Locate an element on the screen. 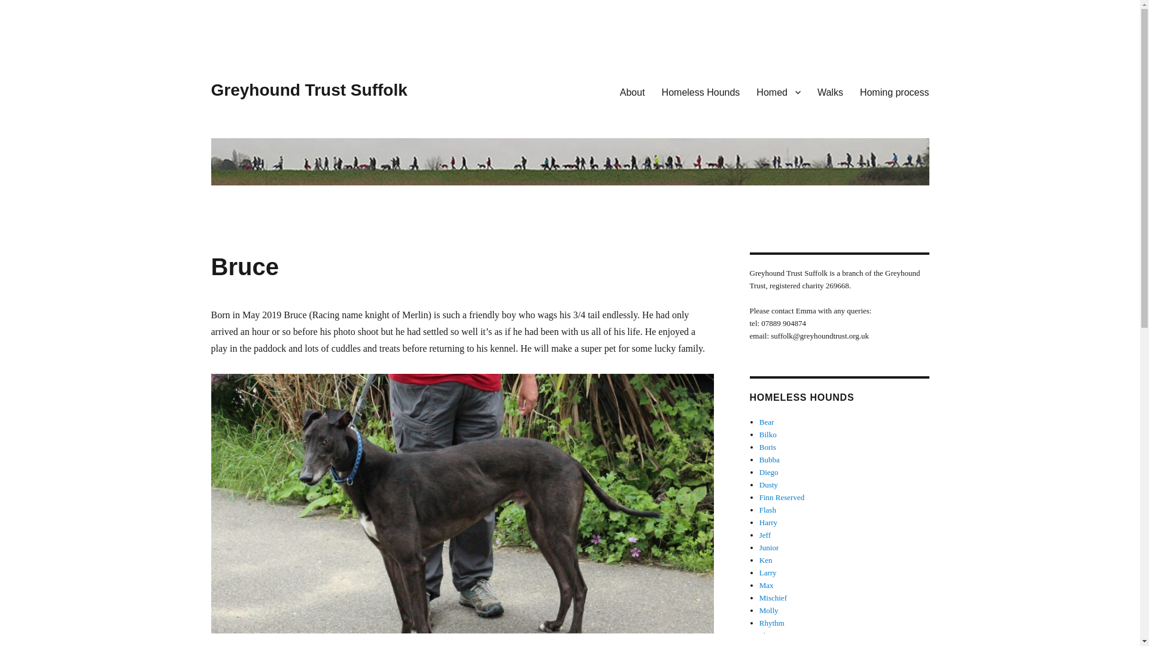  About is located at coordinates (632, 92).